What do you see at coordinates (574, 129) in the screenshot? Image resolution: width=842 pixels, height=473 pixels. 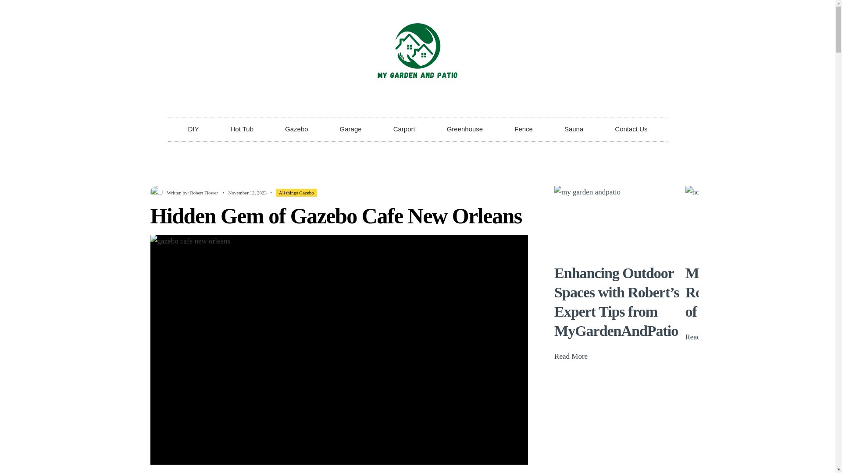 I see `Sauna` at bounding box center [574, 129].